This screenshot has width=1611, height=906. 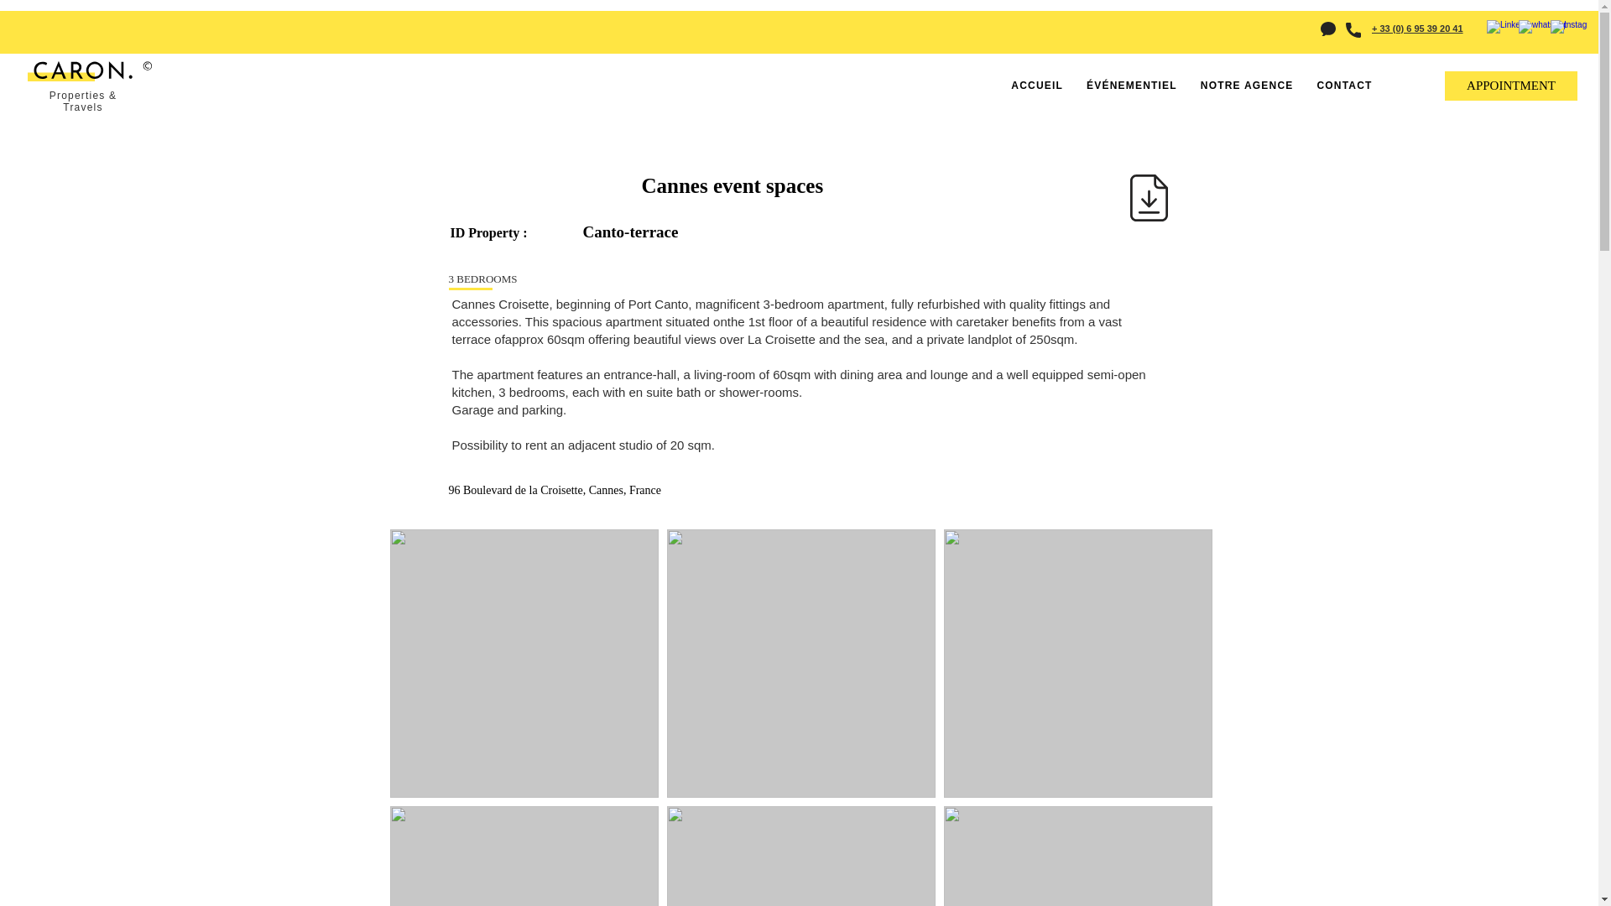 What do you see at coordinates (1036, 86) in the screenshot?
I see `ACCUEIL` at bounding box center [1036, 86].